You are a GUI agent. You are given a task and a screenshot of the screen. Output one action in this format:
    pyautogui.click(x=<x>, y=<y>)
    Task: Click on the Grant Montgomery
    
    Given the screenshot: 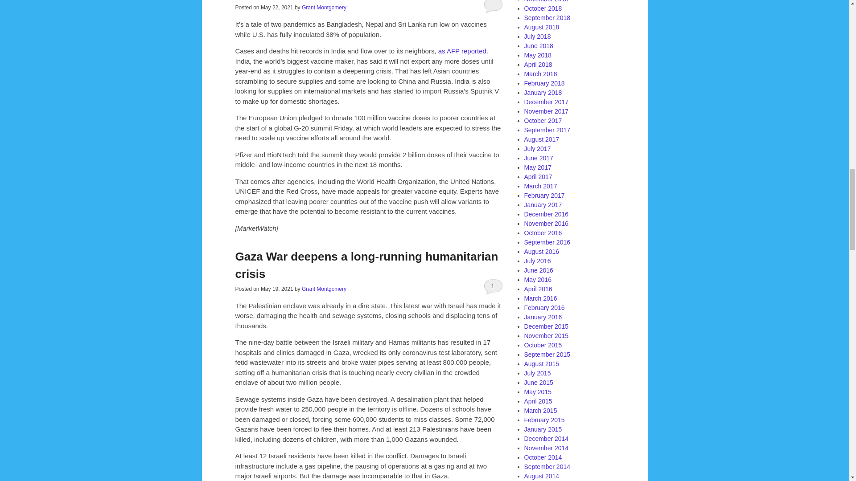 What is the action you would take?
    pyautogui.click(x=324, y=7)
    